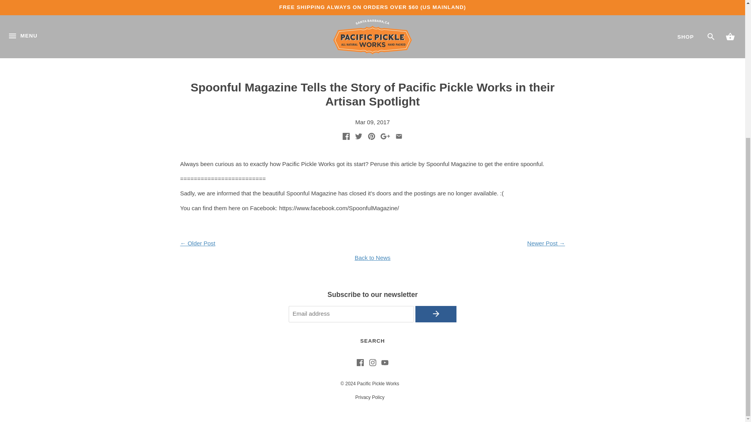 This screenshot has width=751, height=422. What do you see at coordinates (346, 138) in the screenshot?
I see `Share on Facebook` at bounding box center [346, 138].